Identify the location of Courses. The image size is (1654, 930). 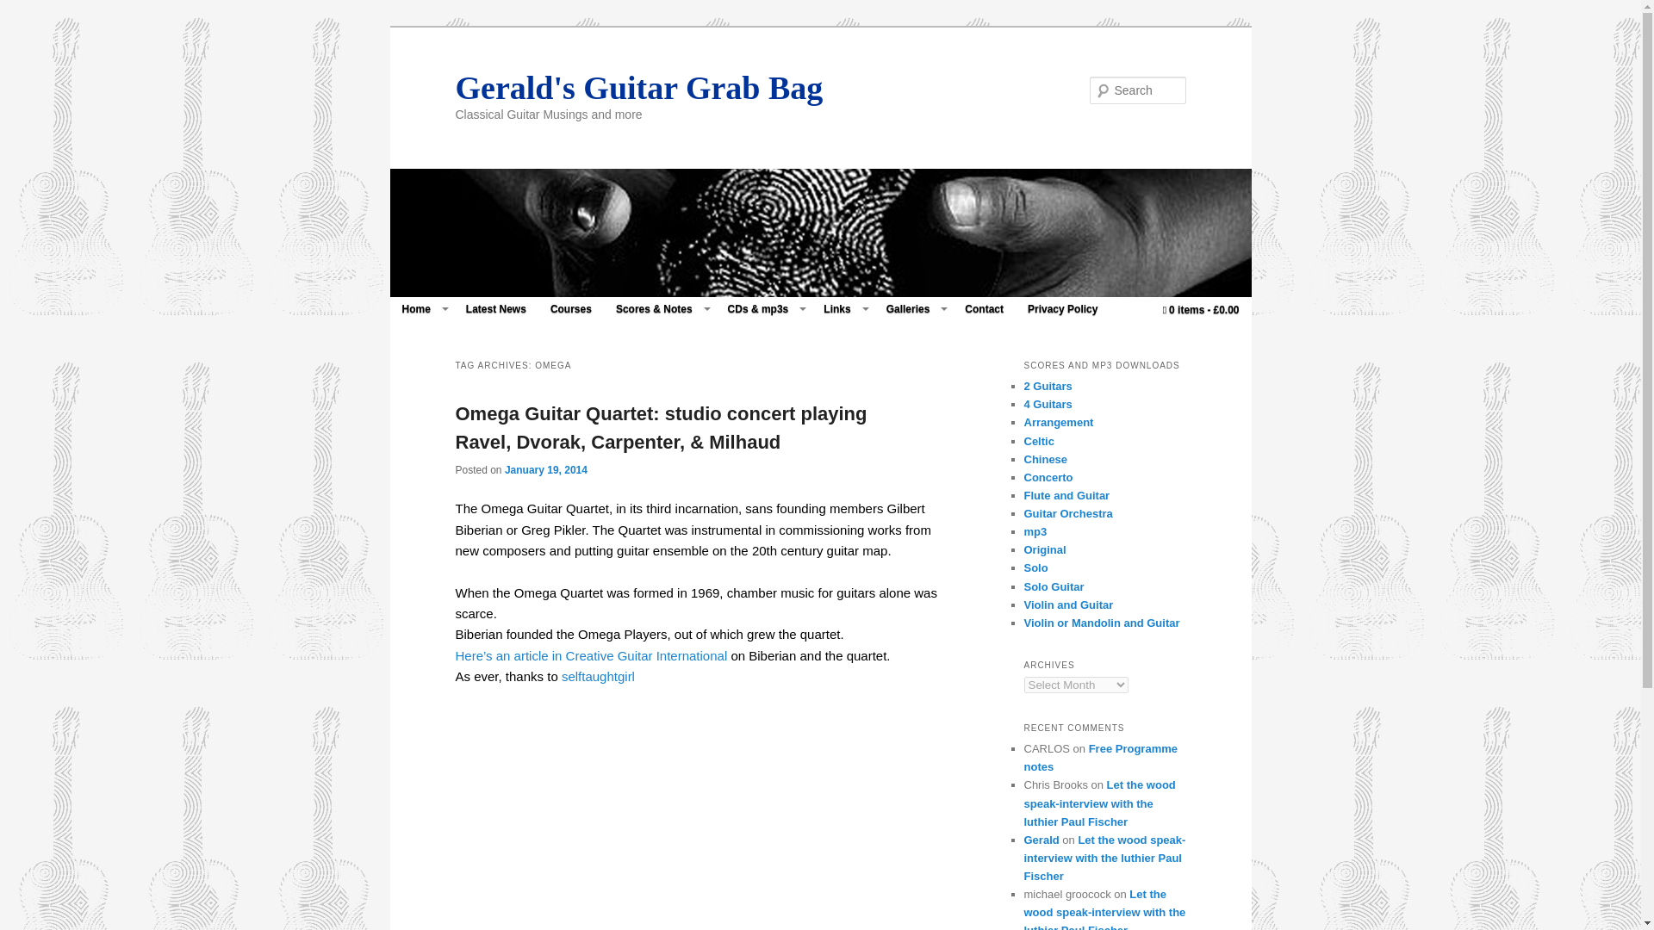
(570, 308).